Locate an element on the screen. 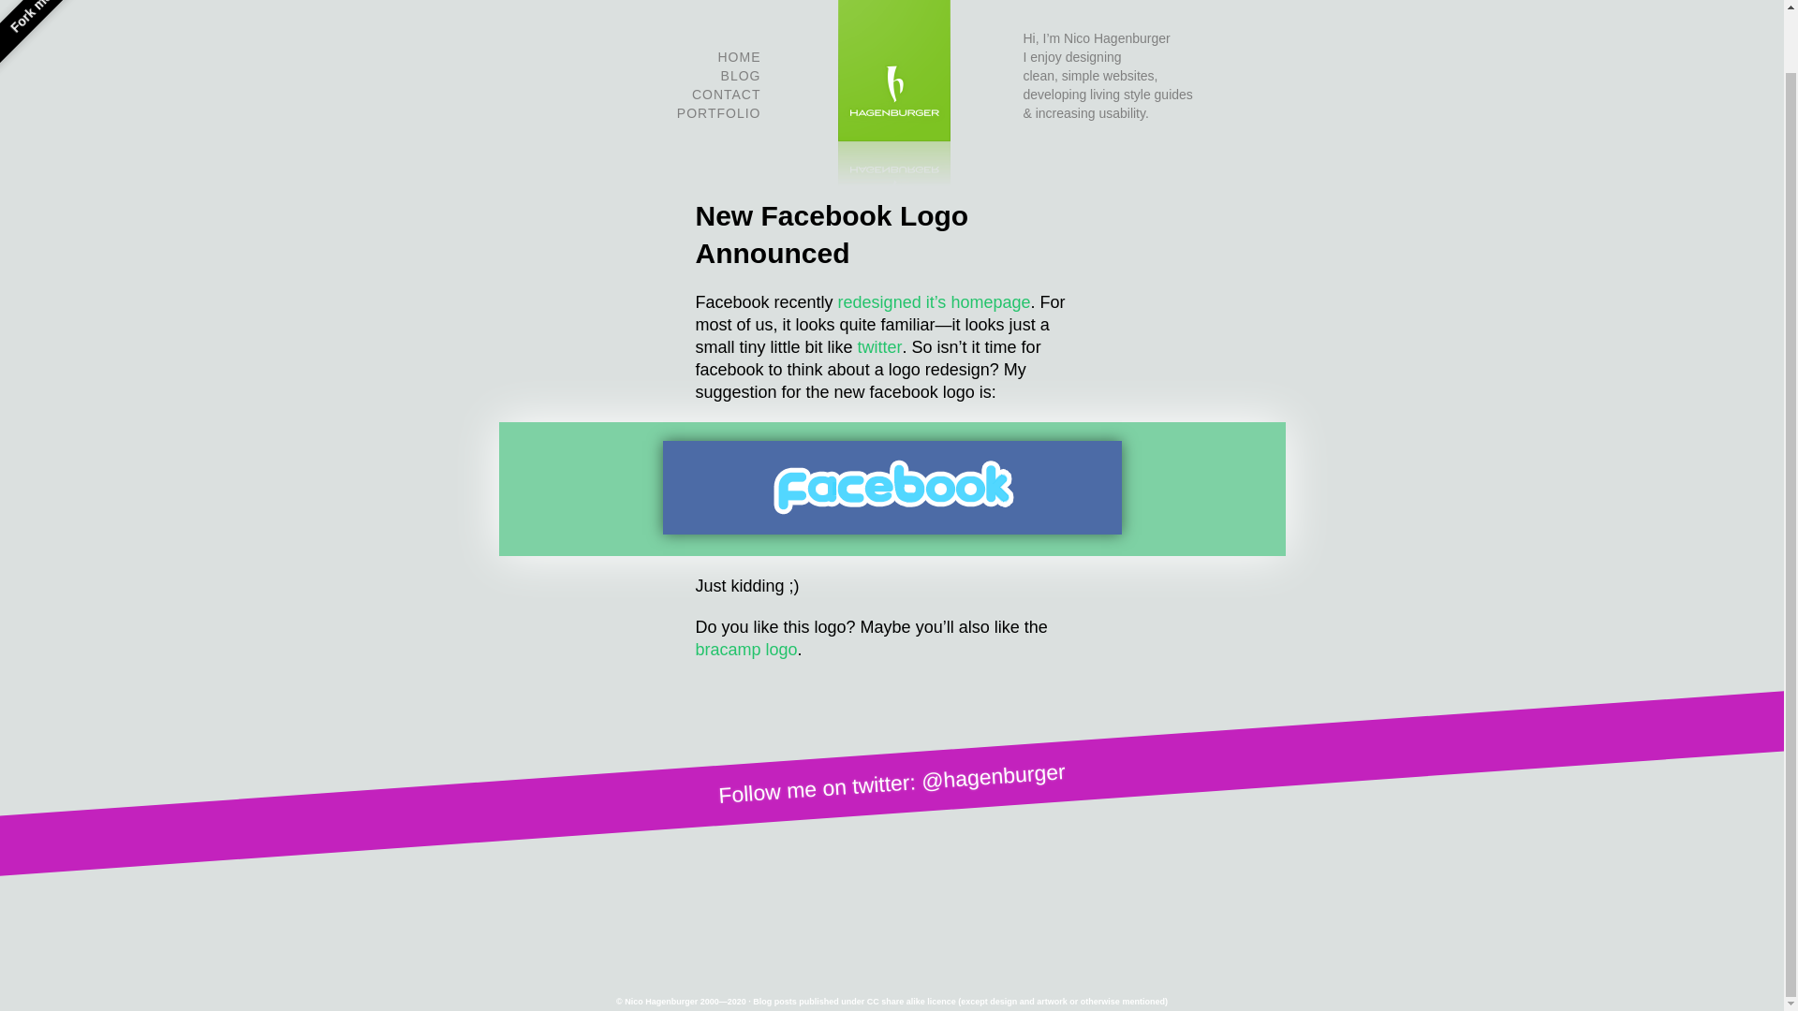 The image size is (1798, 1011). PORTFOLIO is located at coordinates (719, 112).